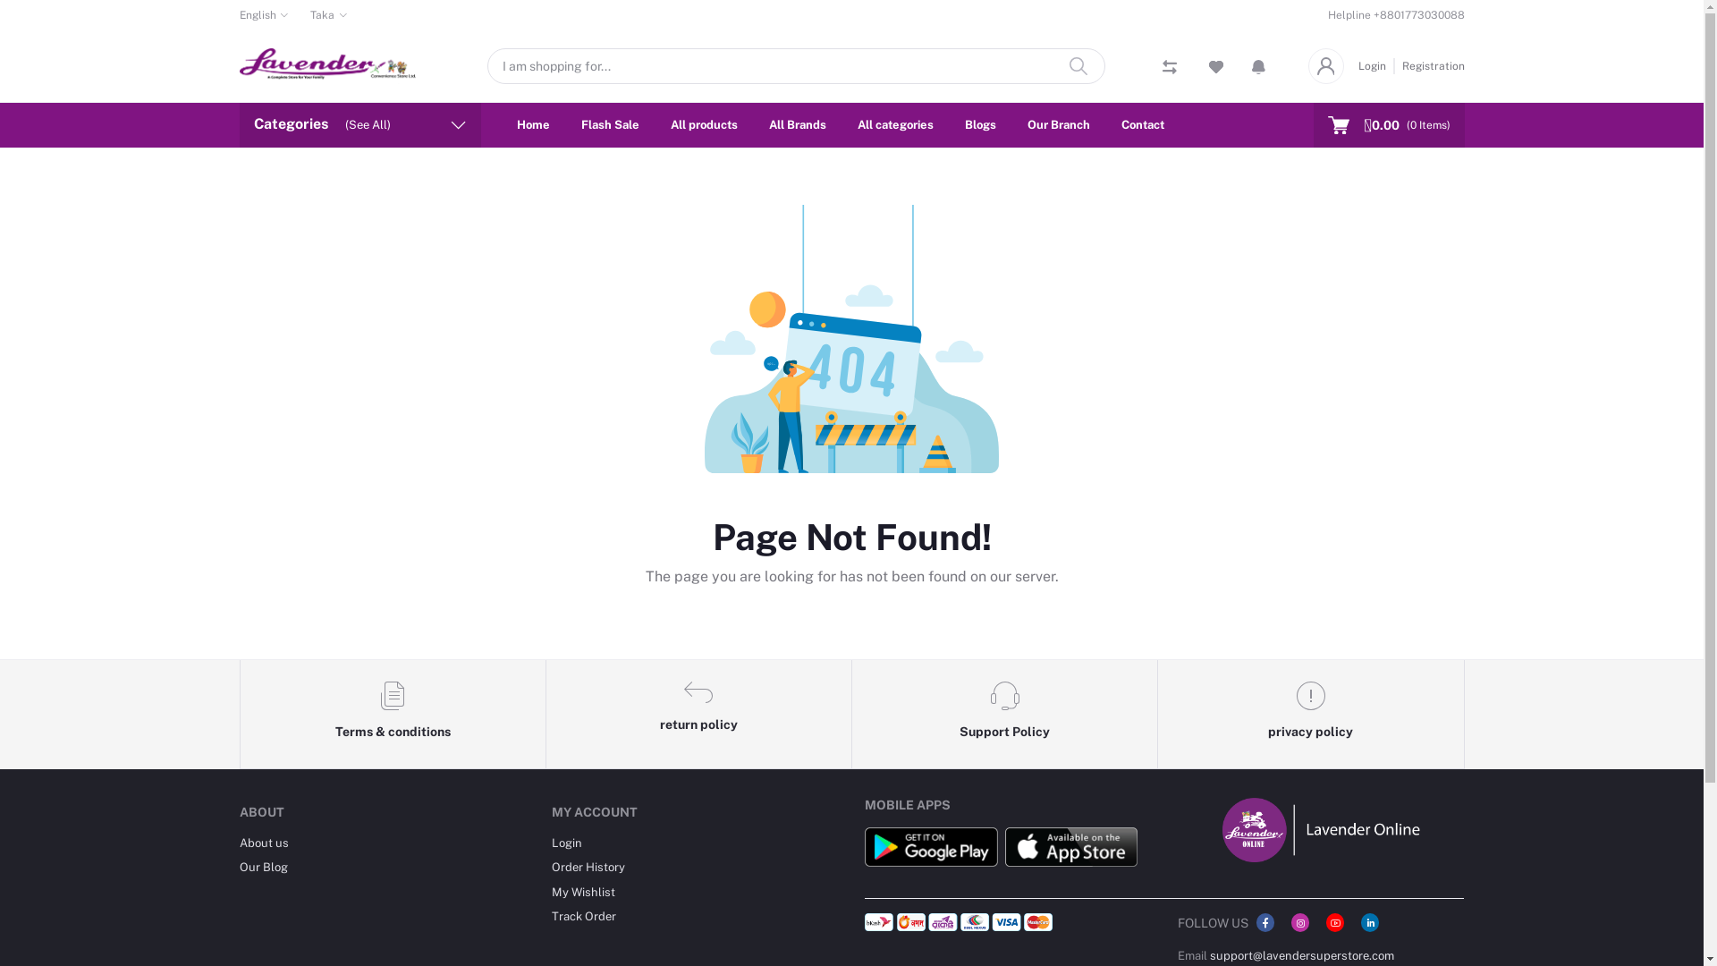  Describe the element at coordinates (1375, 66) in the screenshot. I see `Login` at that location.